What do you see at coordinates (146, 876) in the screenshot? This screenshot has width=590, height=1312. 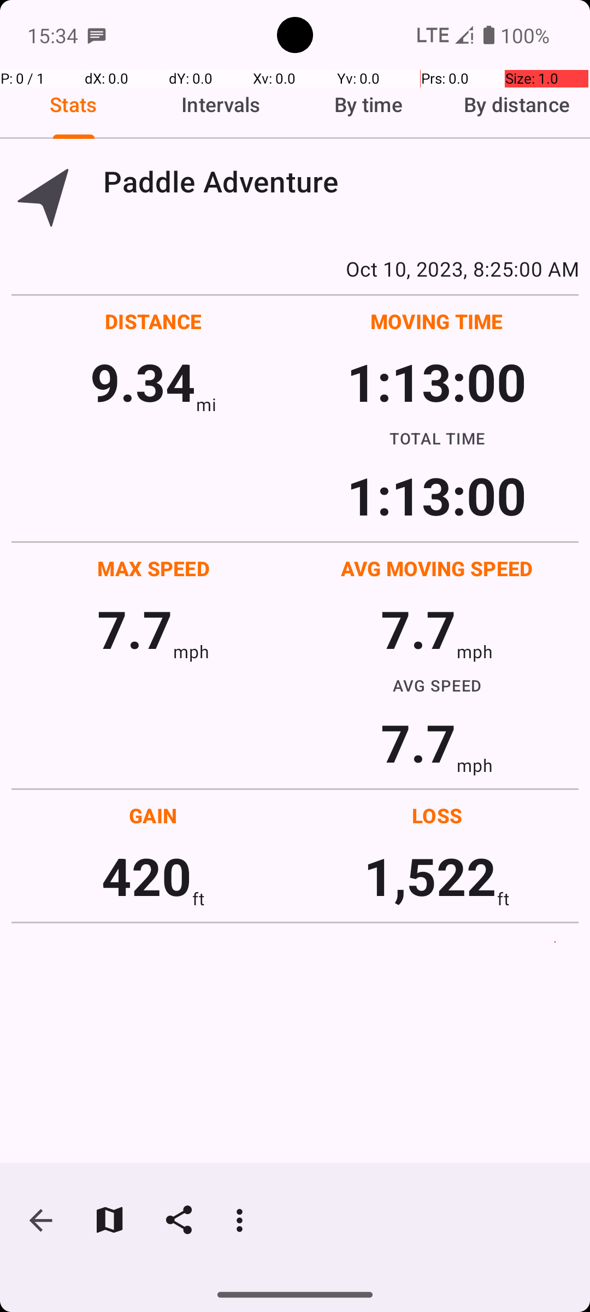 I see `420` at bounding box center [146, 876].